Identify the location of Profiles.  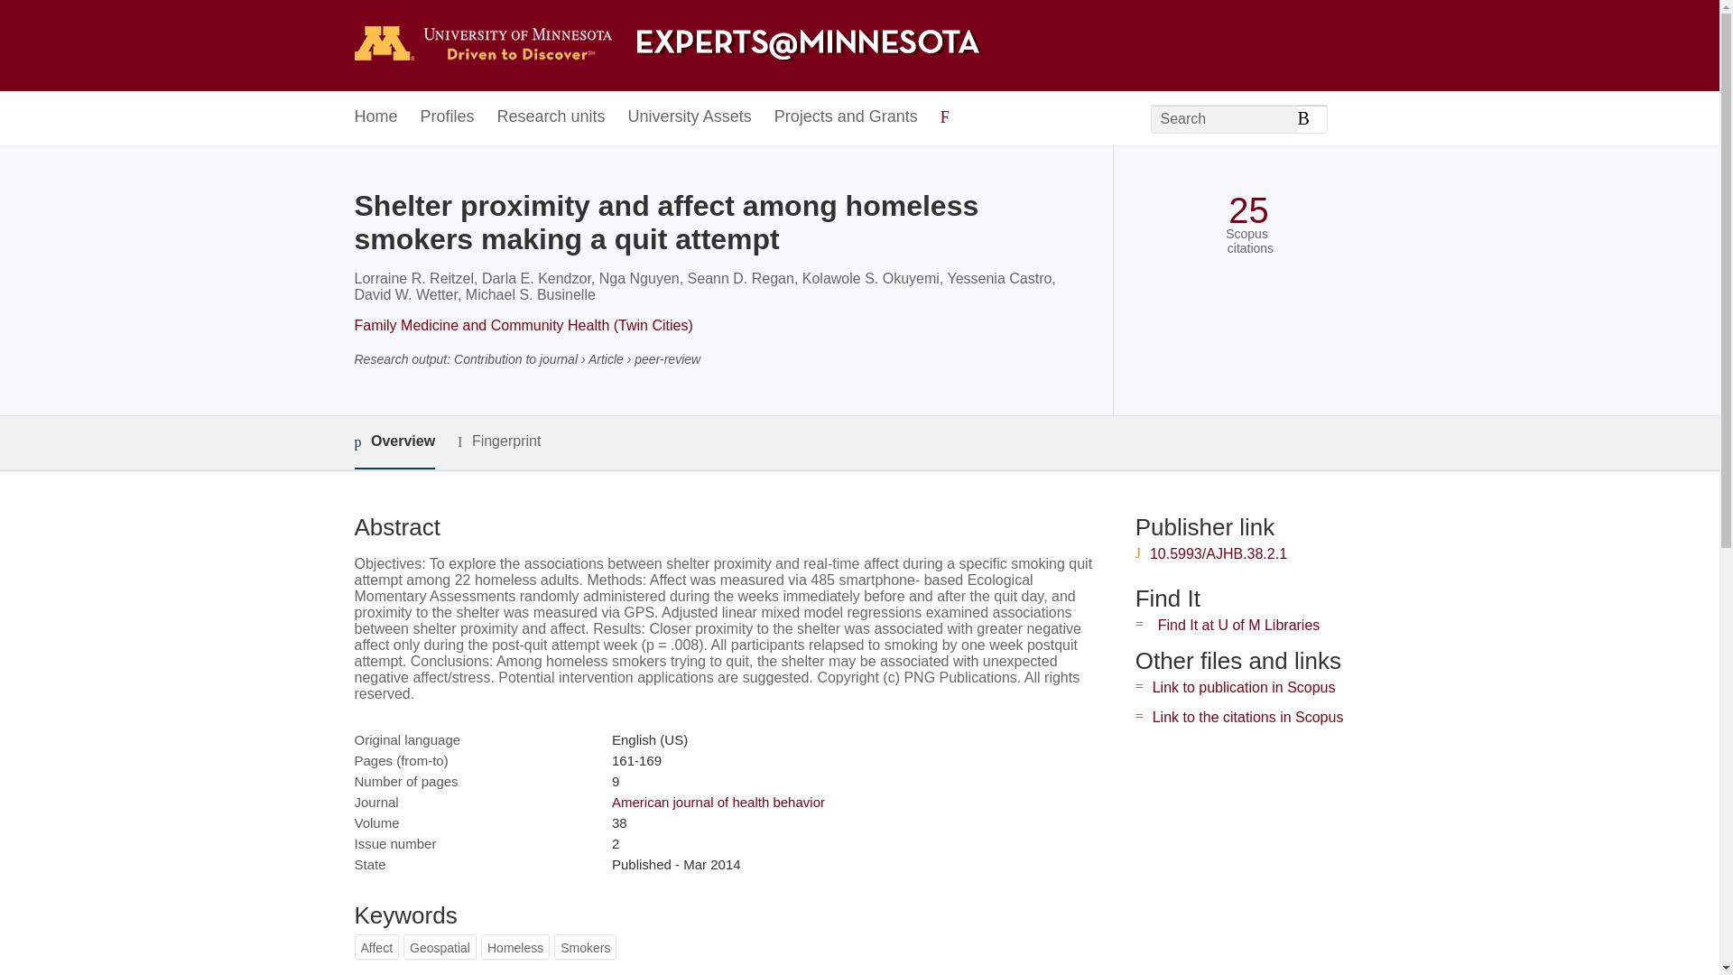
(448, 117).